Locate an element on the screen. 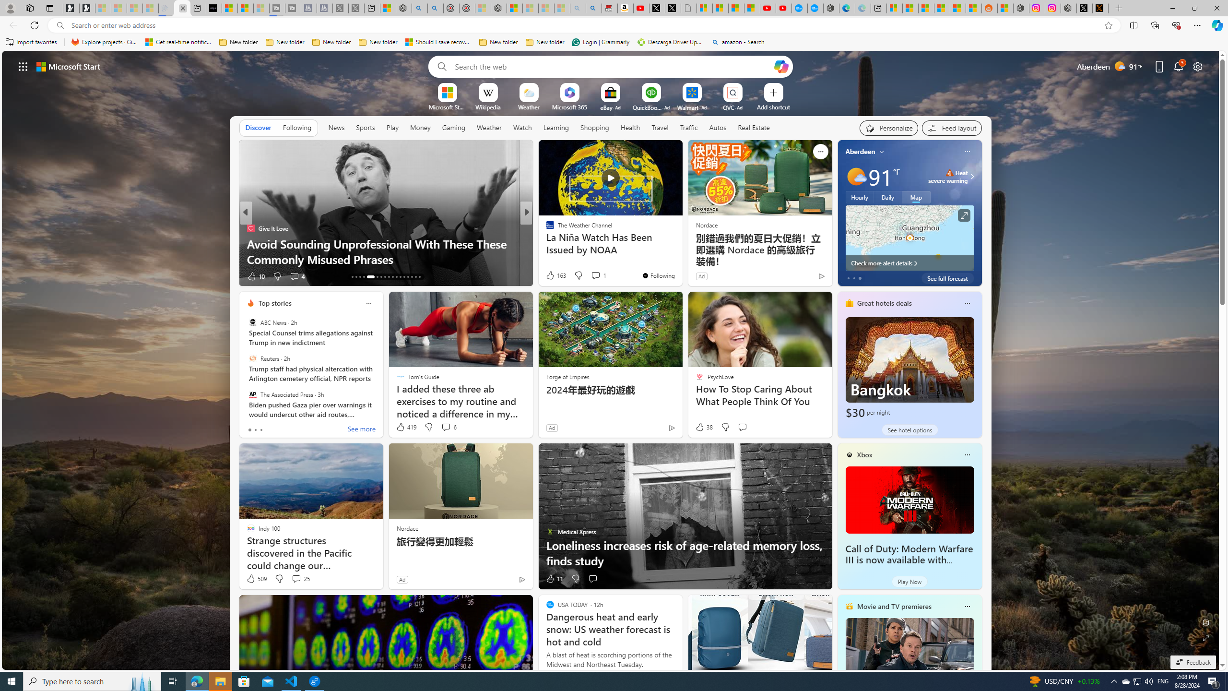  hotels-header-icon is located at coordinates (849, 303).